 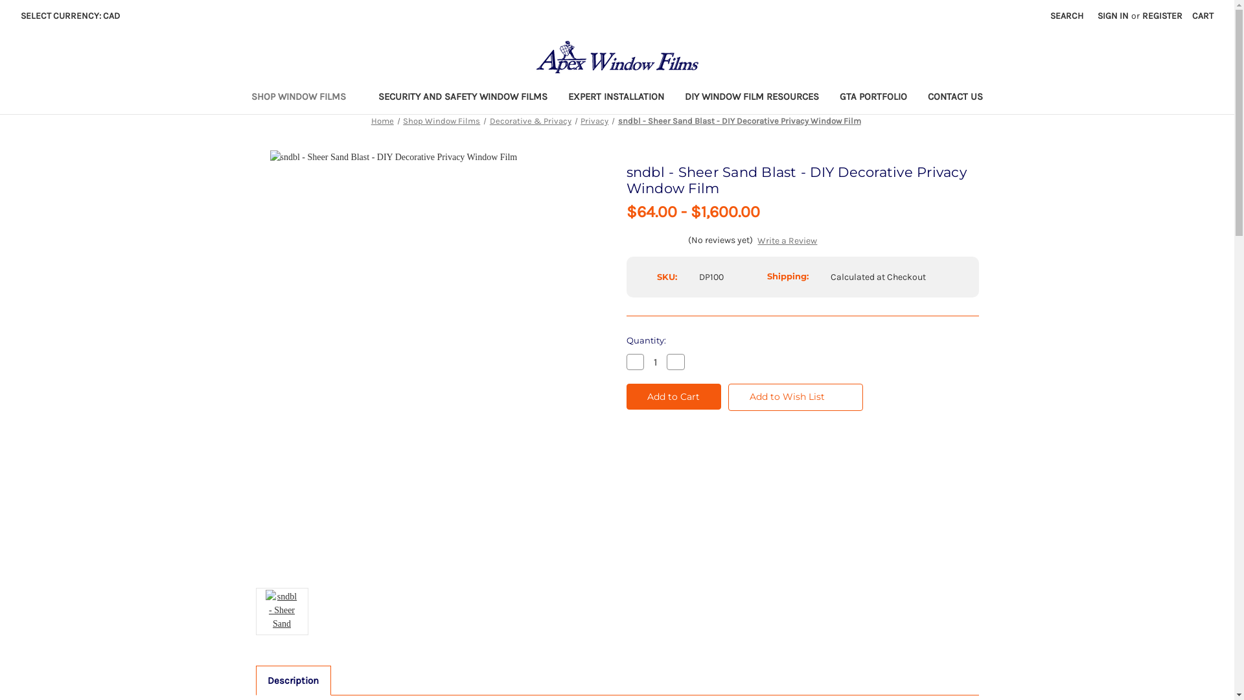 I want to click on Print, so click(x=676, y=462).